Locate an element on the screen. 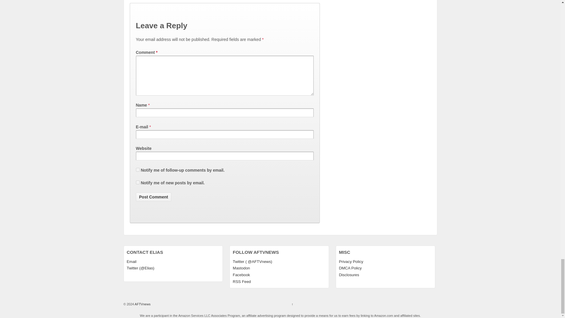 This screenshot has height=318, width=565. Post Comment is located at coordinates (154, 197).